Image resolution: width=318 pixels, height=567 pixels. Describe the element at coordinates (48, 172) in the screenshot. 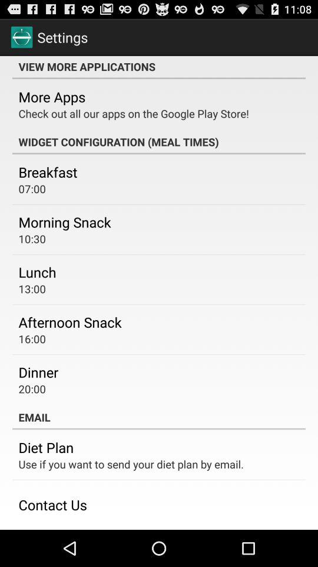

I see `jump to the breakfast` at that location.